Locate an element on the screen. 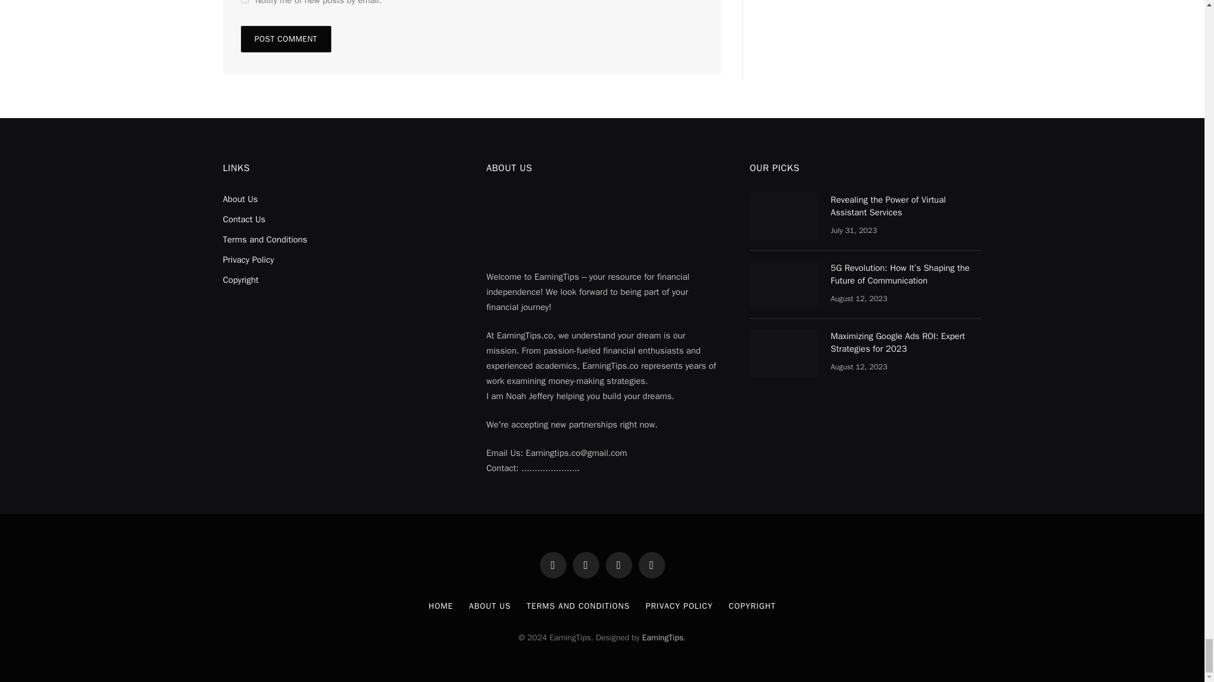  subscribe is located at coordinates (244, 1).